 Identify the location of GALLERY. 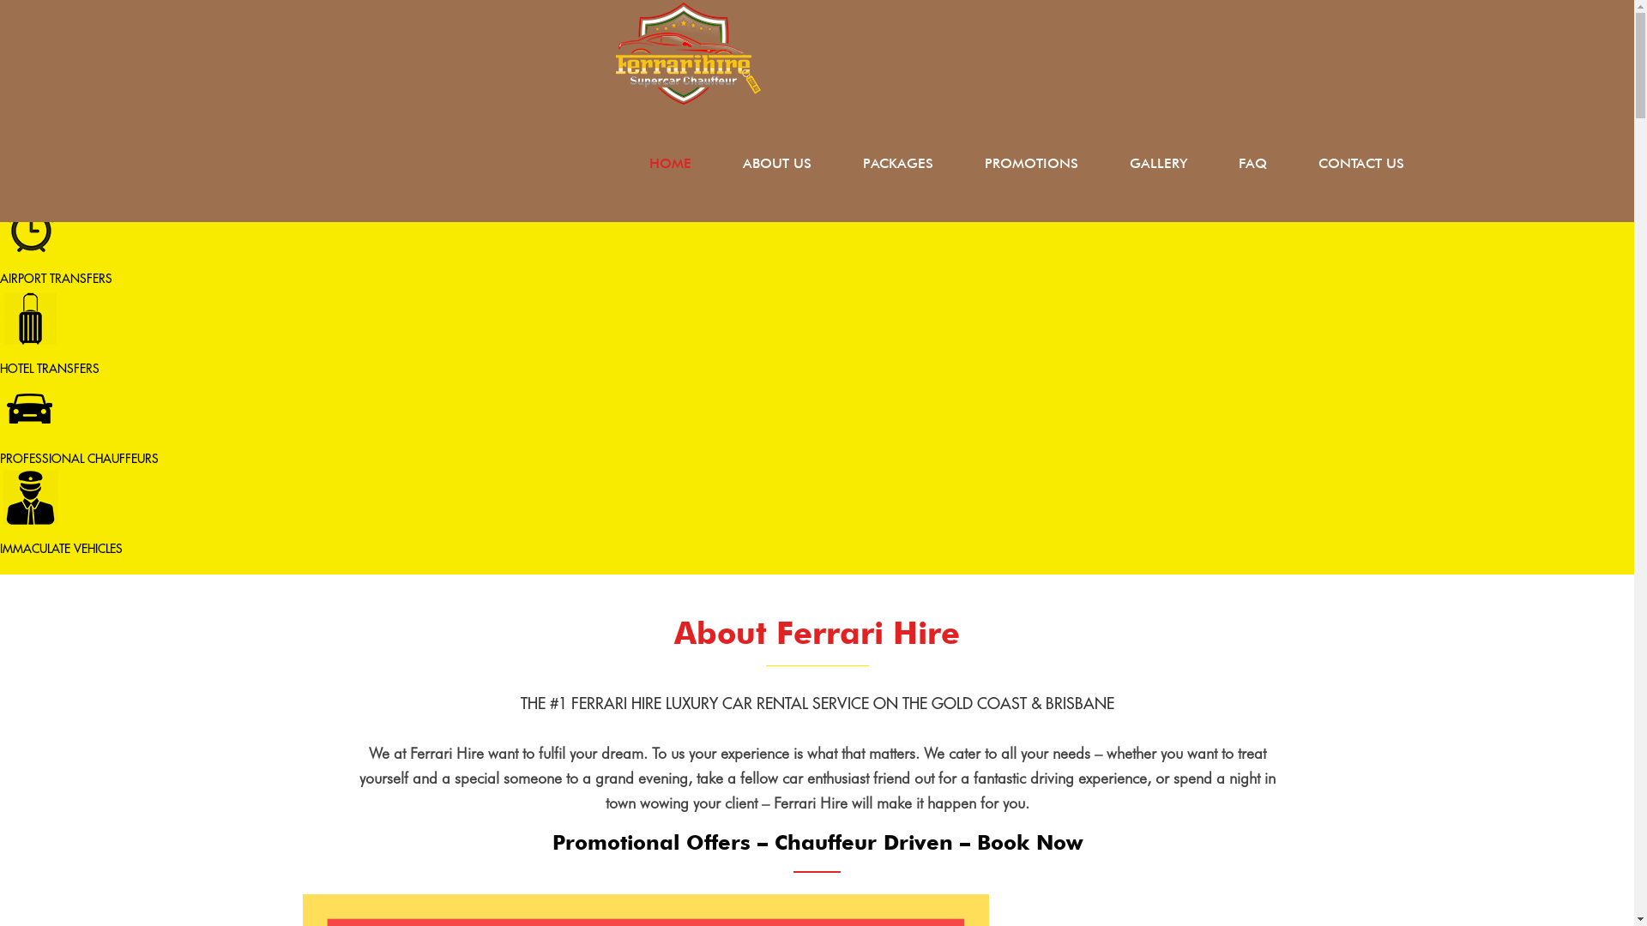
(1158, 164).